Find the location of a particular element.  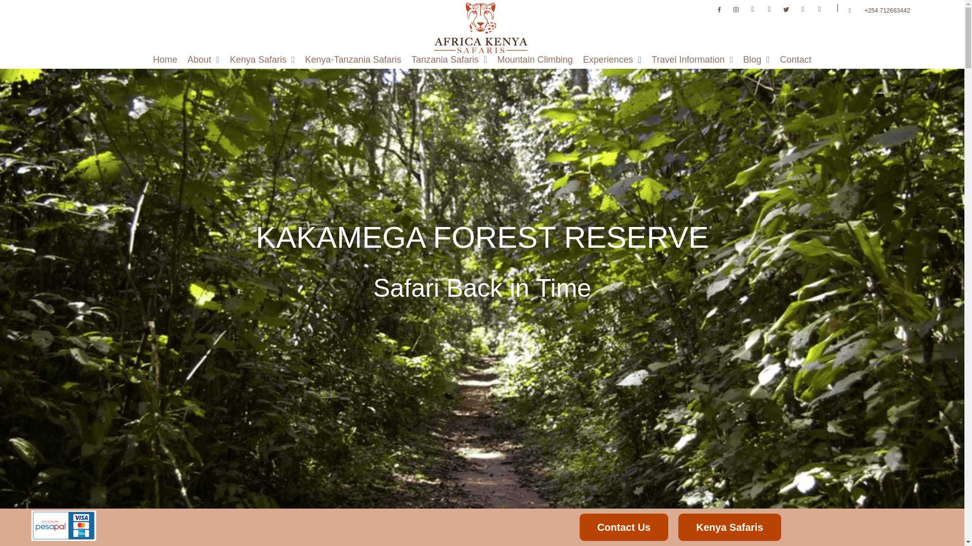

Pinterest is located at coordinates (820, 10).